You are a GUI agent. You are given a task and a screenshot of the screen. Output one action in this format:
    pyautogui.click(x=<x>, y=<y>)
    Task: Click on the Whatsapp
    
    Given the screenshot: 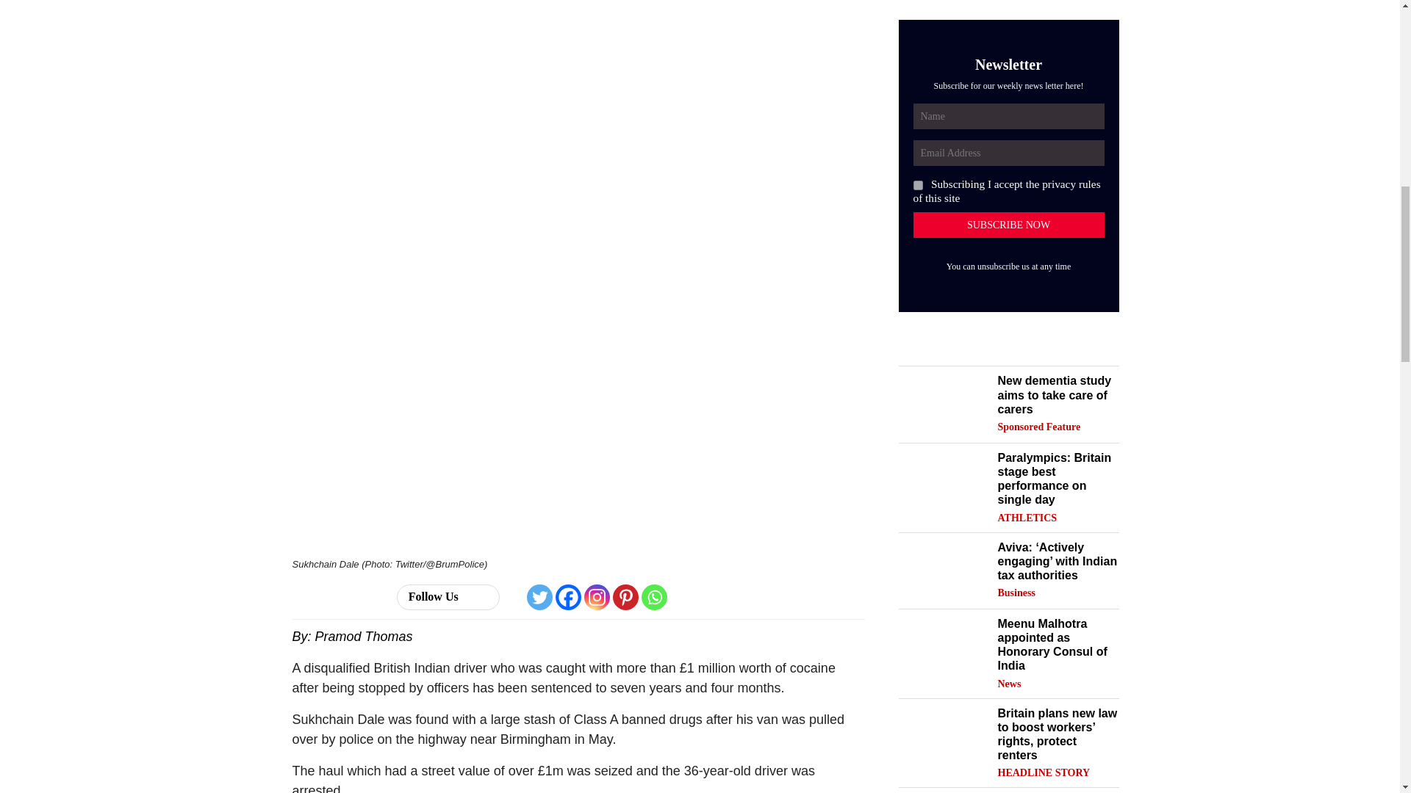 What is the action you would take?
    pyautogui.click(x=654, y=596)
    